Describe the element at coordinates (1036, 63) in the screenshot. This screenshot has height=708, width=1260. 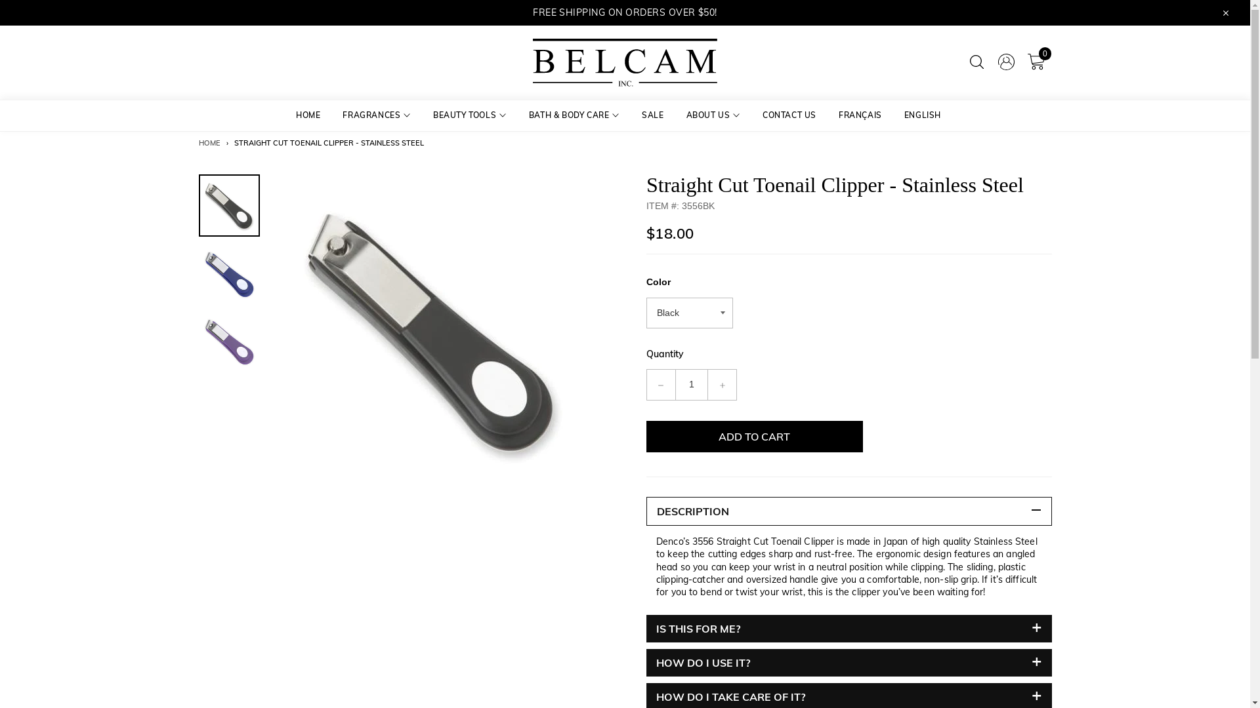
I see `0` at that location.